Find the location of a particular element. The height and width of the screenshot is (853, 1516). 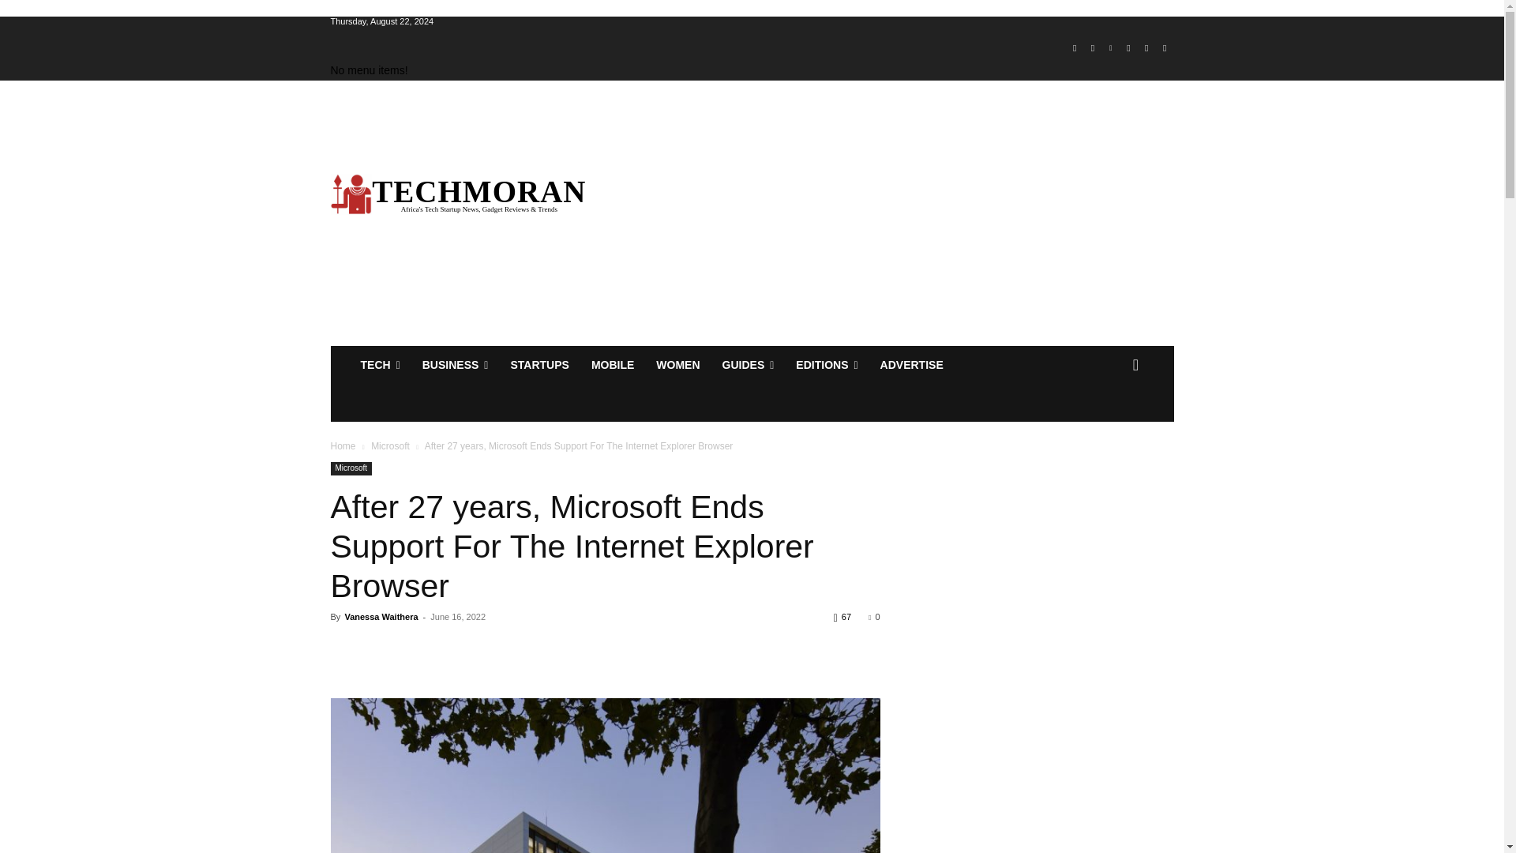

WOMEN is located at coordinates (677, 365).